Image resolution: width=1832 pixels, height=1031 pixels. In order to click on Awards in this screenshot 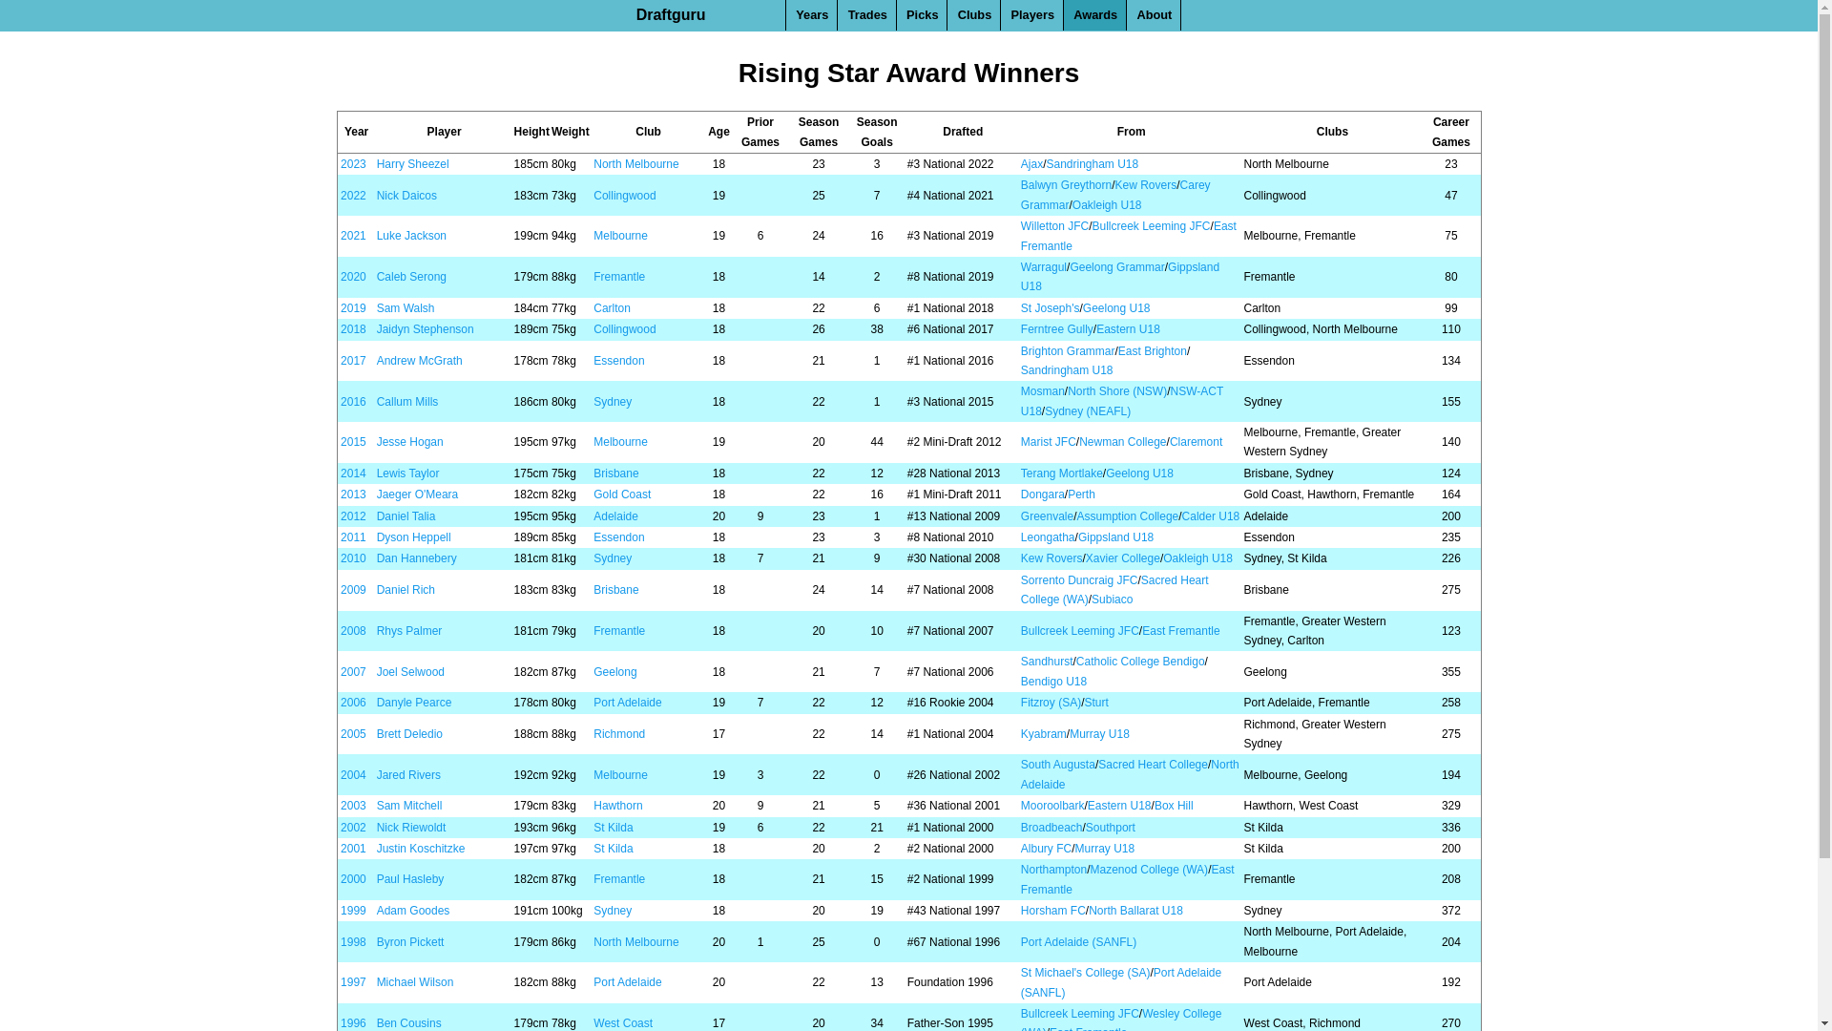, I will do `click(1095, 15)`.